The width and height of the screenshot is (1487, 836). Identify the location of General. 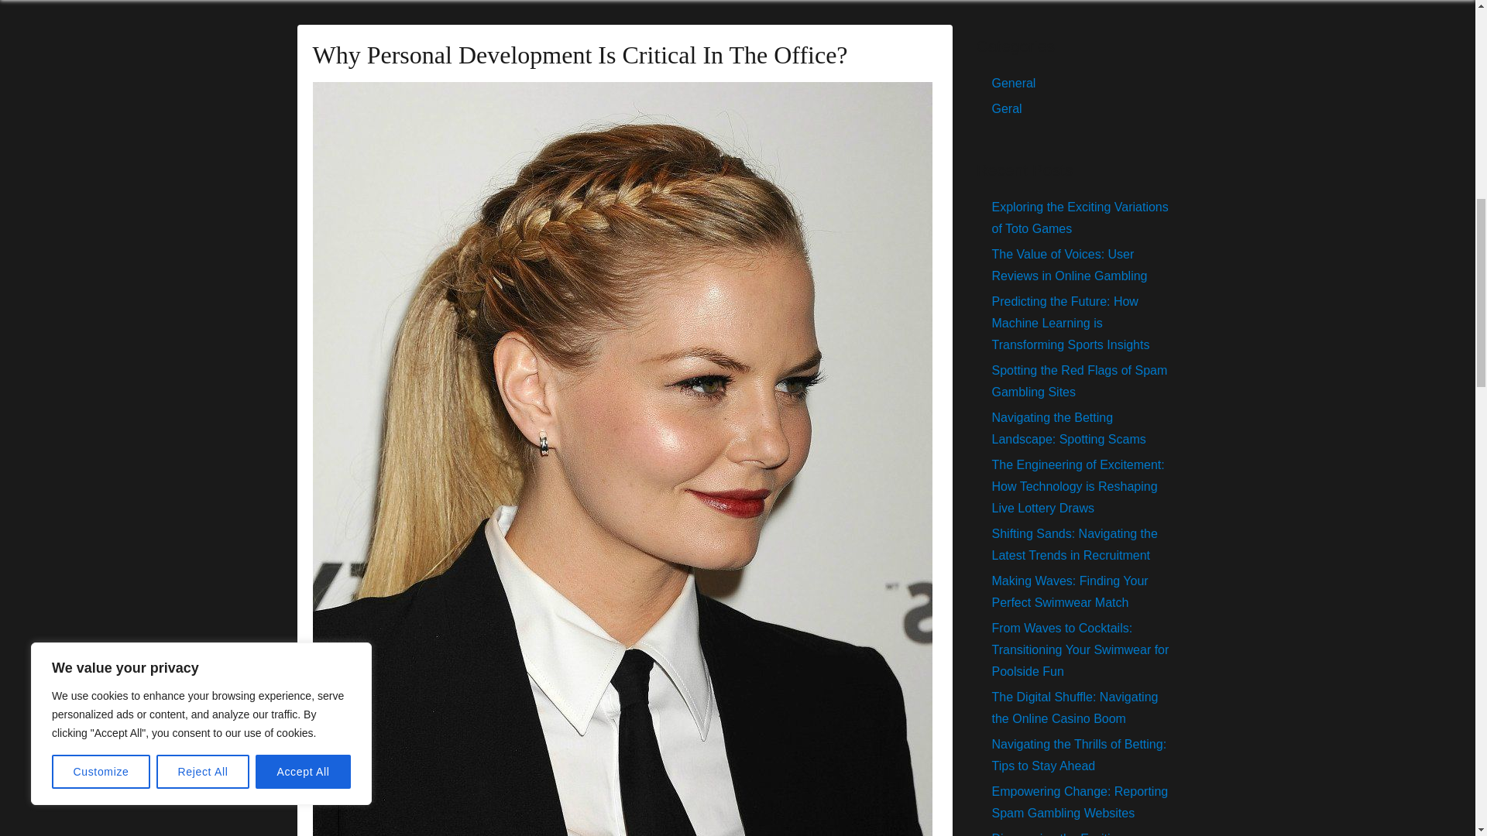
(1013, 83).